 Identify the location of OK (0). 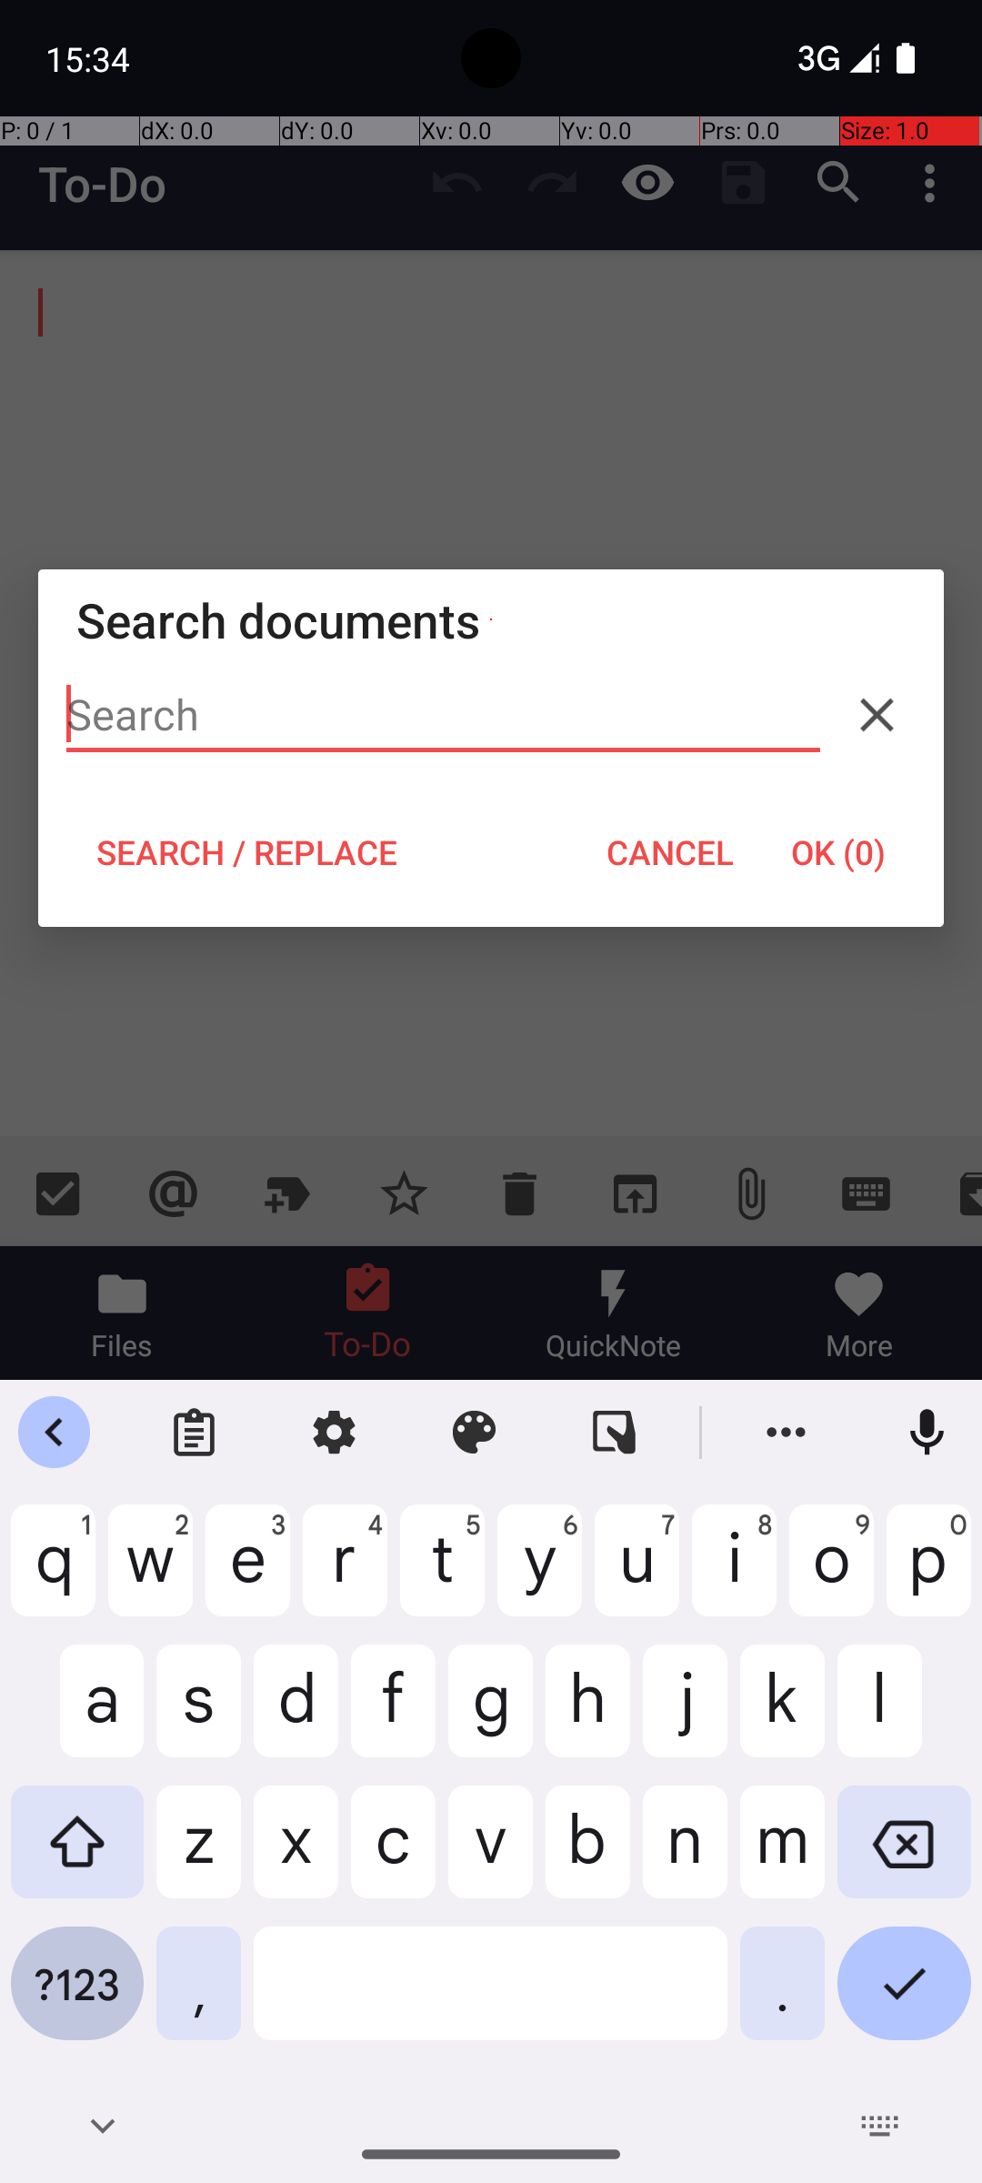
(838, 852).